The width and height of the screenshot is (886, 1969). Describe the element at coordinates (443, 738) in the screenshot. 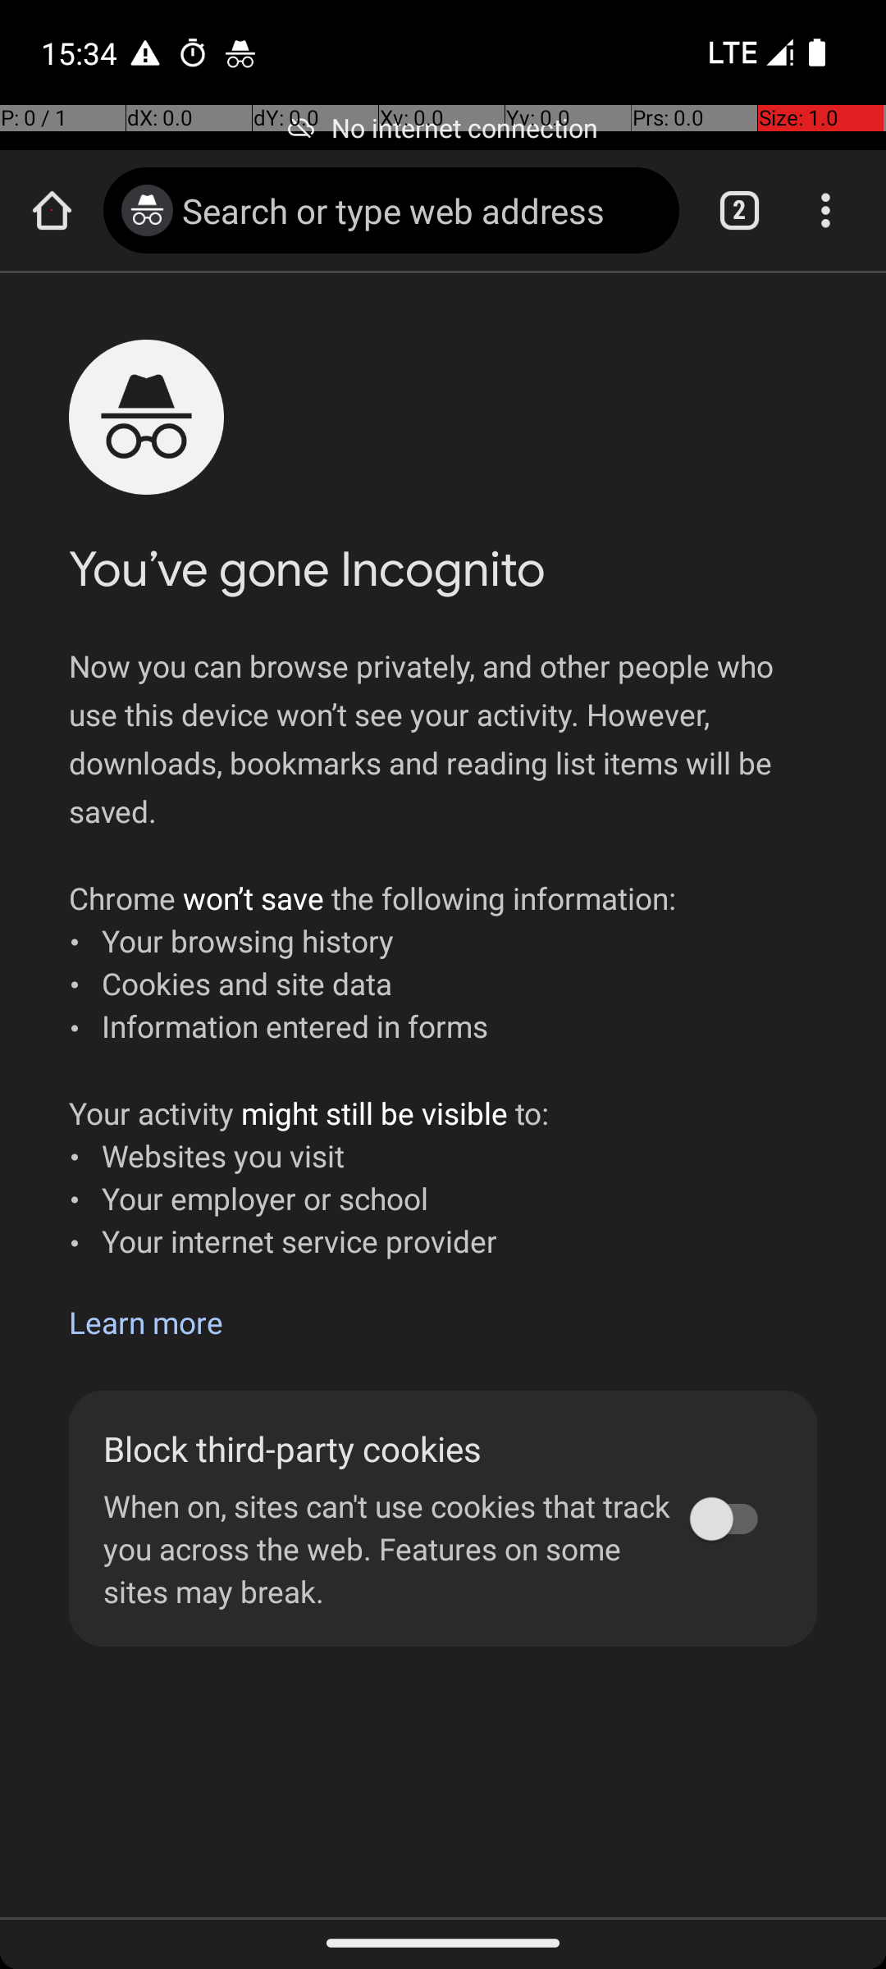

I see `Now you can browse privately, and other people who use this device won’t see your activity. However, downloads, bookmarks and reading list items will be saved.` at that location.